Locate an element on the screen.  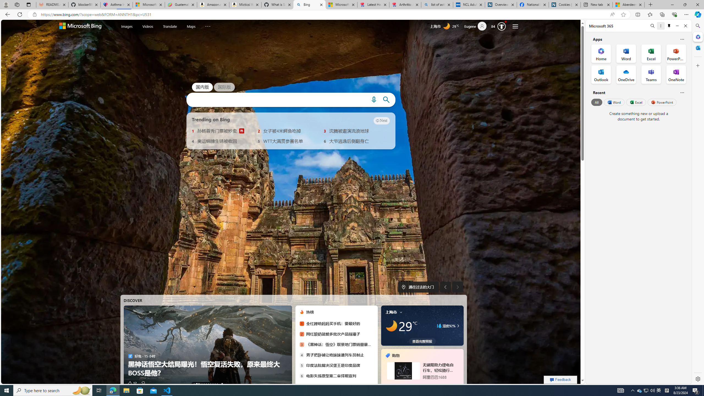
AutomationID: tab-0 is located at coordinates (194, 384).